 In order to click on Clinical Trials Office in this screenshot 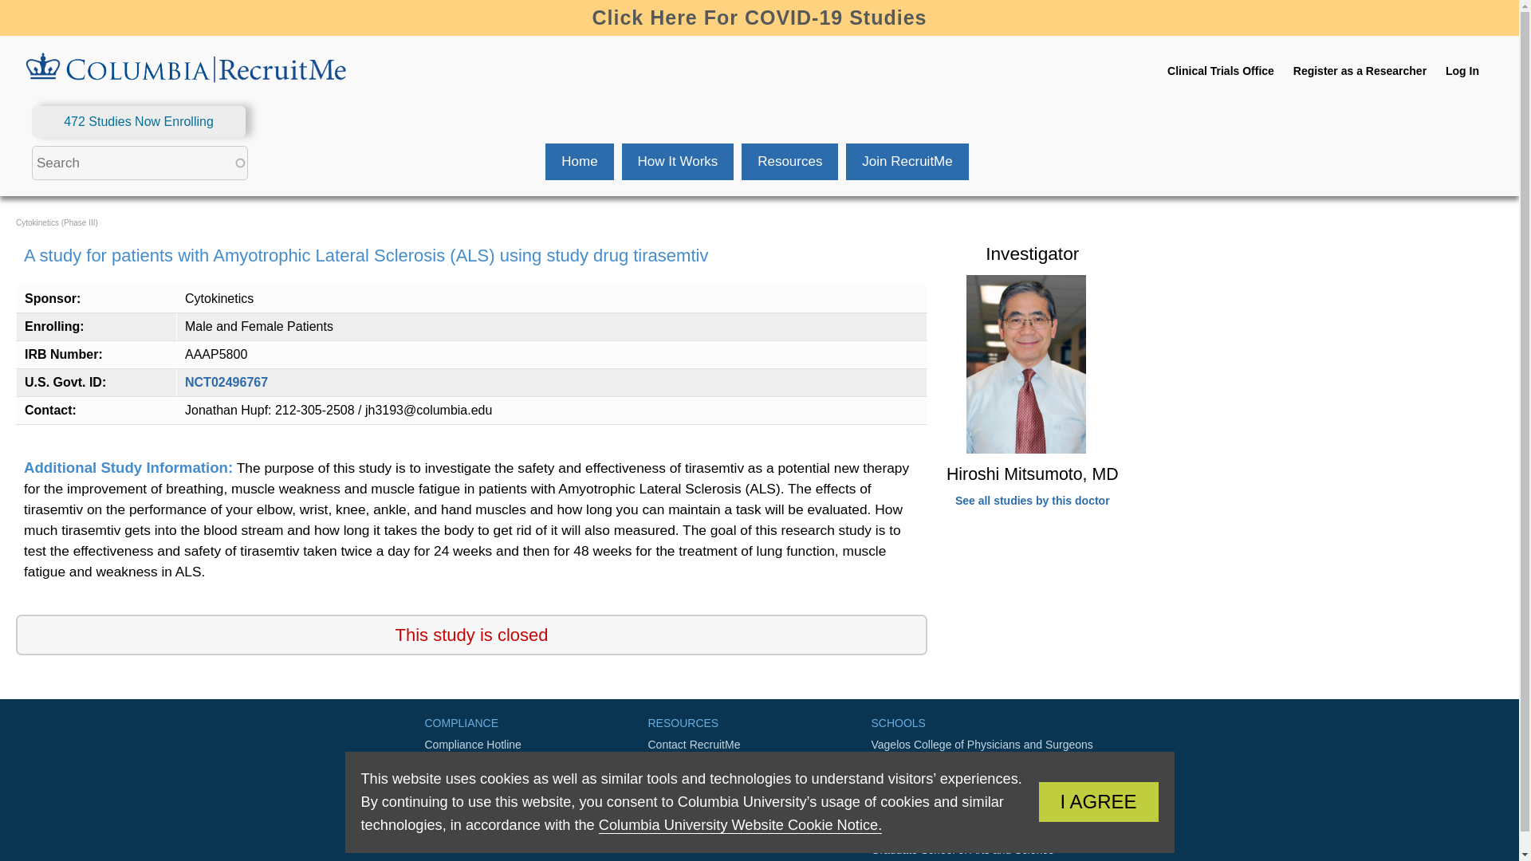, I will do `click(1220, 71)`.